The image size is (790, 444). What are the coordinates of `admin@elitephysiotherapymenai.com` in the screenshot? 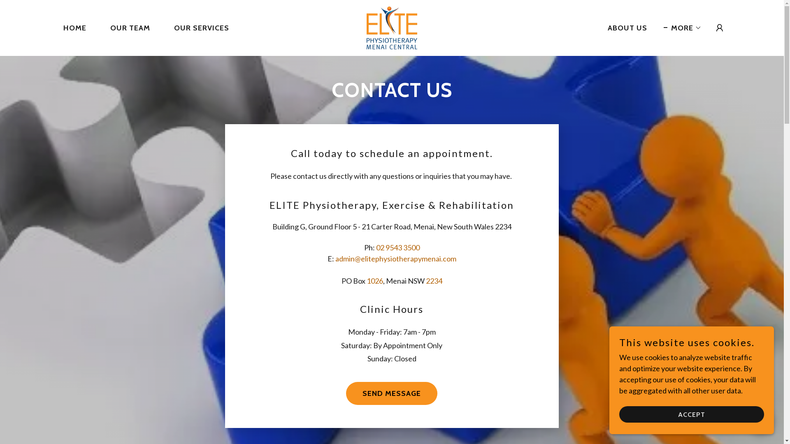 It's located at (396, 259).